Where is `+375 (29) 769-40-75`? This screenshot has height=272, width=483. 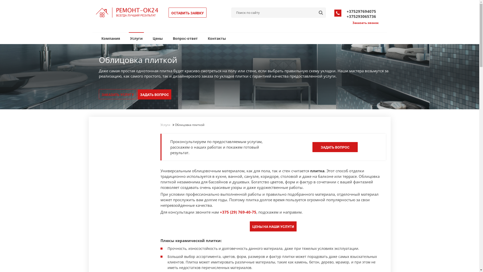
+375 (29) 769-40-75 is located at coordinates (238, 212).